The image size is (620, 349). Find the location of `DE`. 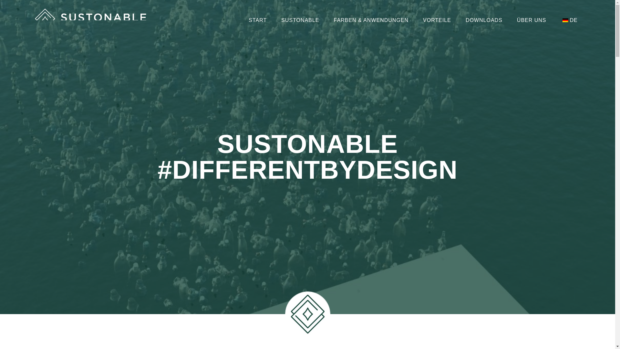

DE is located at coordinates (569, 20).